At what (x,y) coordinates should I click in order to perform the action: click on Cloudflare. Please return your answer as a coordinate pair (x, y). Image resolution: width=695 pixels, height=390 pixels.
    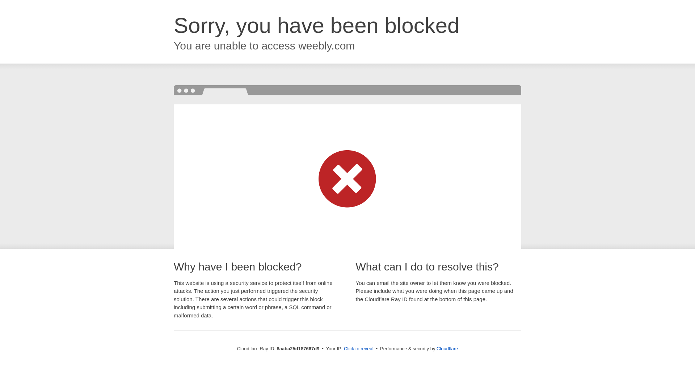
    Looking at the image, I should click on (447, 348).